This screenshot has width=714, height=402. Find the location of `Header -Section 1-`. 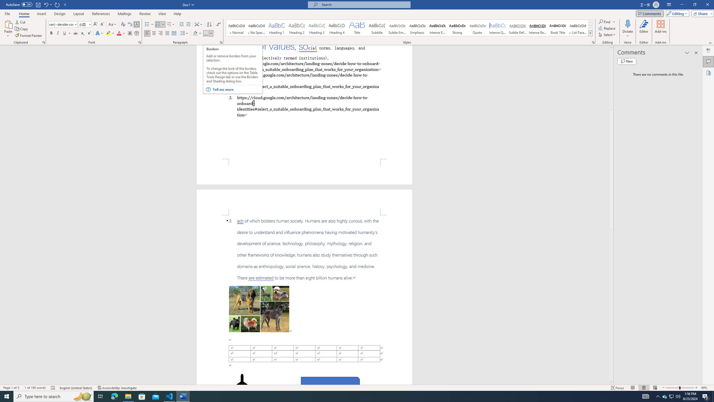

Header -Section 1- is located at coordinates (305, 202).